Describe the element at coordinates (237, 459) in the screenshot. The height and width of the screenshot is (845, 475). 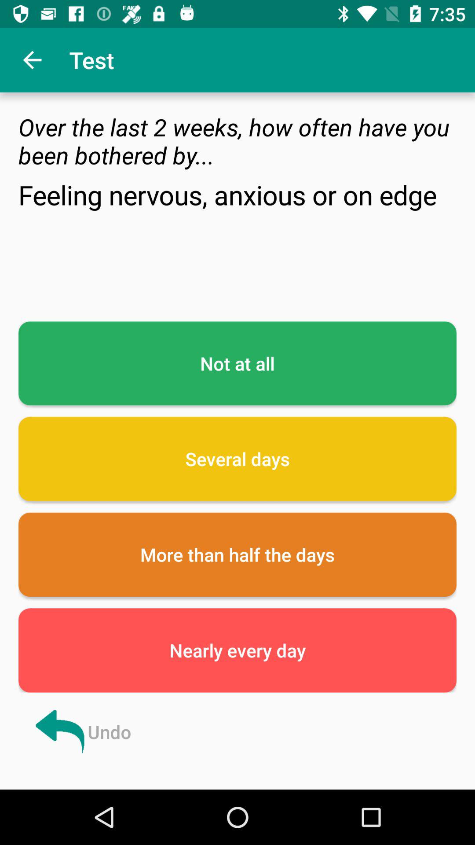
I see `click icon below the not at all icon` at that location.